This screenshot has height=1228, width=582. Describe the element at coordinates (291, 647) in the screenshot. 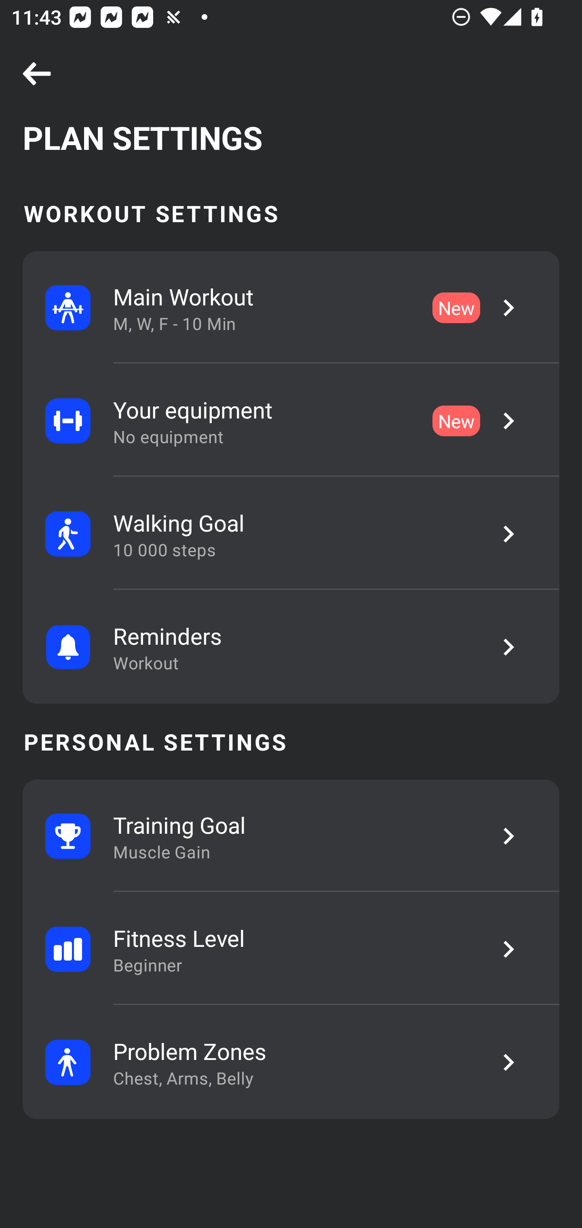

I see `REMINDERS Reminders Workout REMINDERS` at that location.